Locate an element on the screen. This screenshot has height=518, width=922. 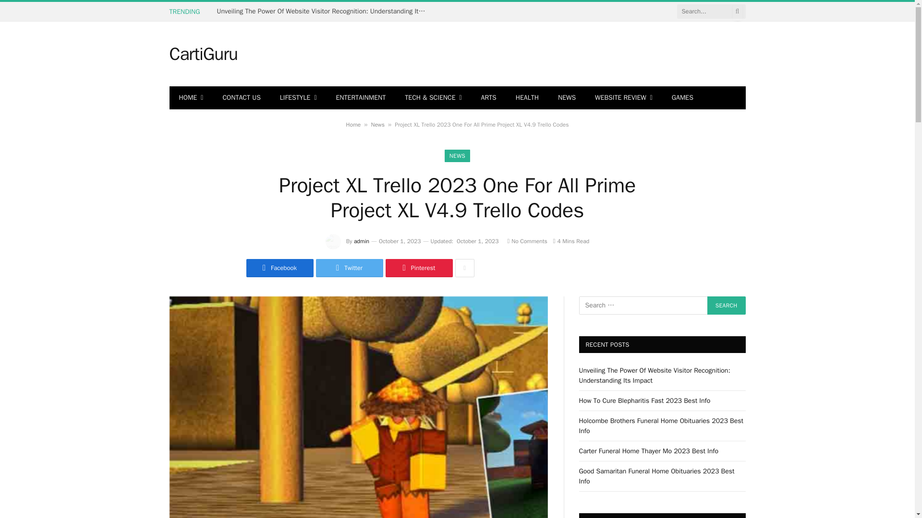
CartiGuru is located at coordinates (203, 54).